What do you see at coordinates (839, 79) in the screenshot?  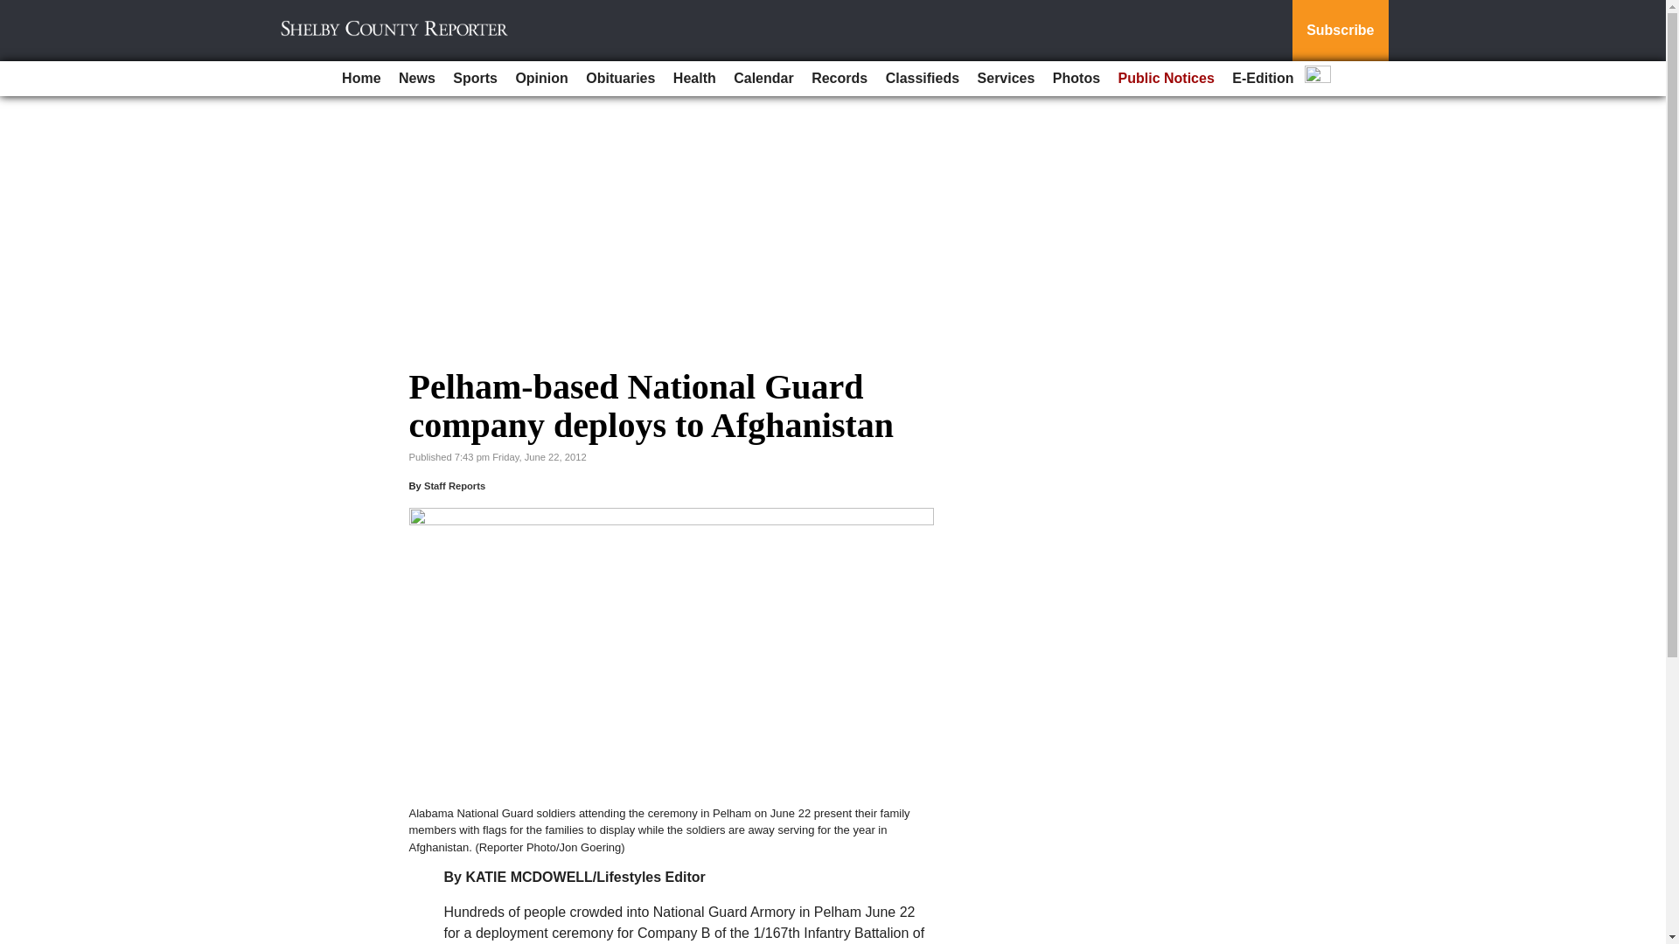 I see `Records` at bounding box center [839, 79].